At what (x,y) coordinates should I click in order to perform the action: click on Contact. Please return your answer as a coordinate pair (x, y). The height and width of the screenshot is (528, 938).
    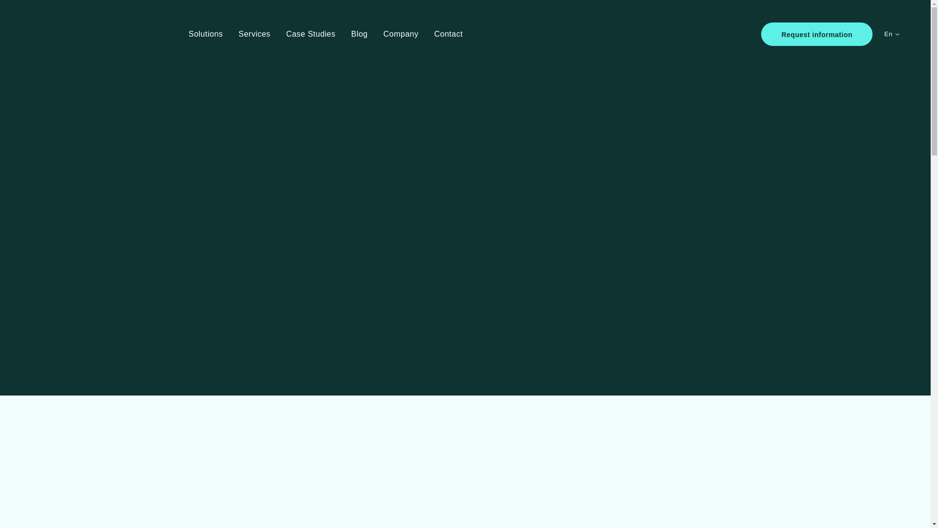
    Looking at the image, I should click on (448, 34).